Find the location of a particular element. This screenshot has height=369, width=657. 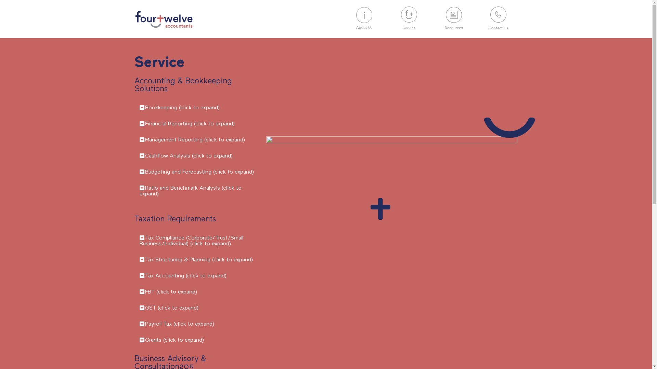

GST (click to expand) is located at coordinates (172, 308).